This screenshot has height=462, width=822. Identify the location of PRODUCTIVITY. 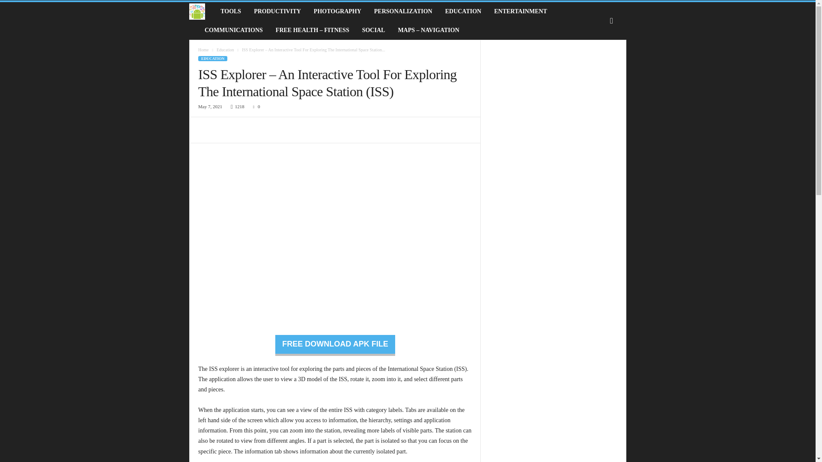
(277, 11).